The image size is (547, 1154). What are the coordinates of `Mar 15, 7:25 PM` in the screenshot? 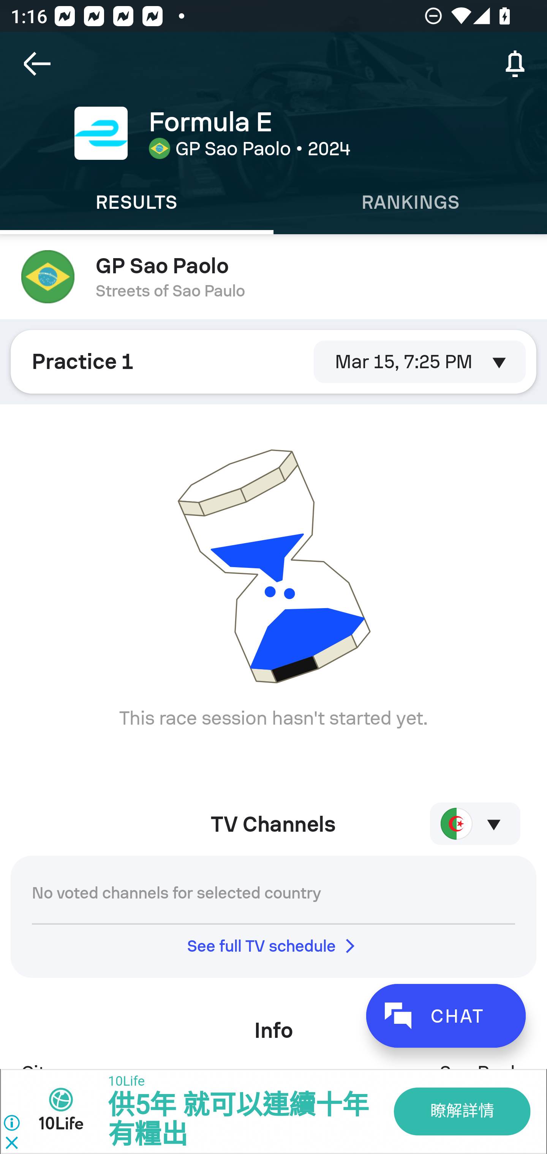 It's located at (414, 361).